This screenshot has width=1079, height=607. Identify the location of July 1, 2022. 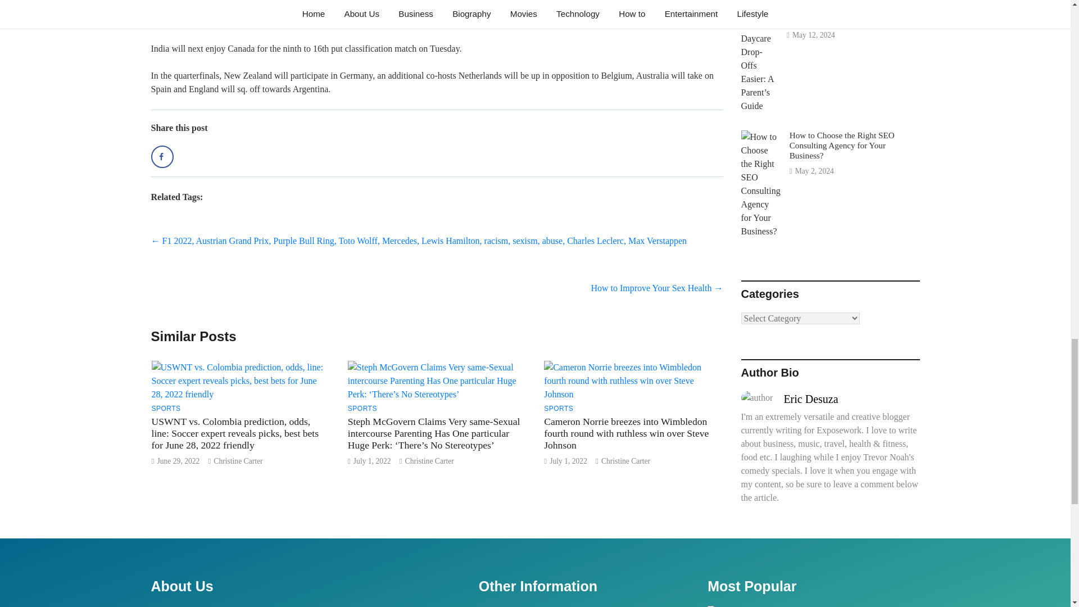
(372, 461).